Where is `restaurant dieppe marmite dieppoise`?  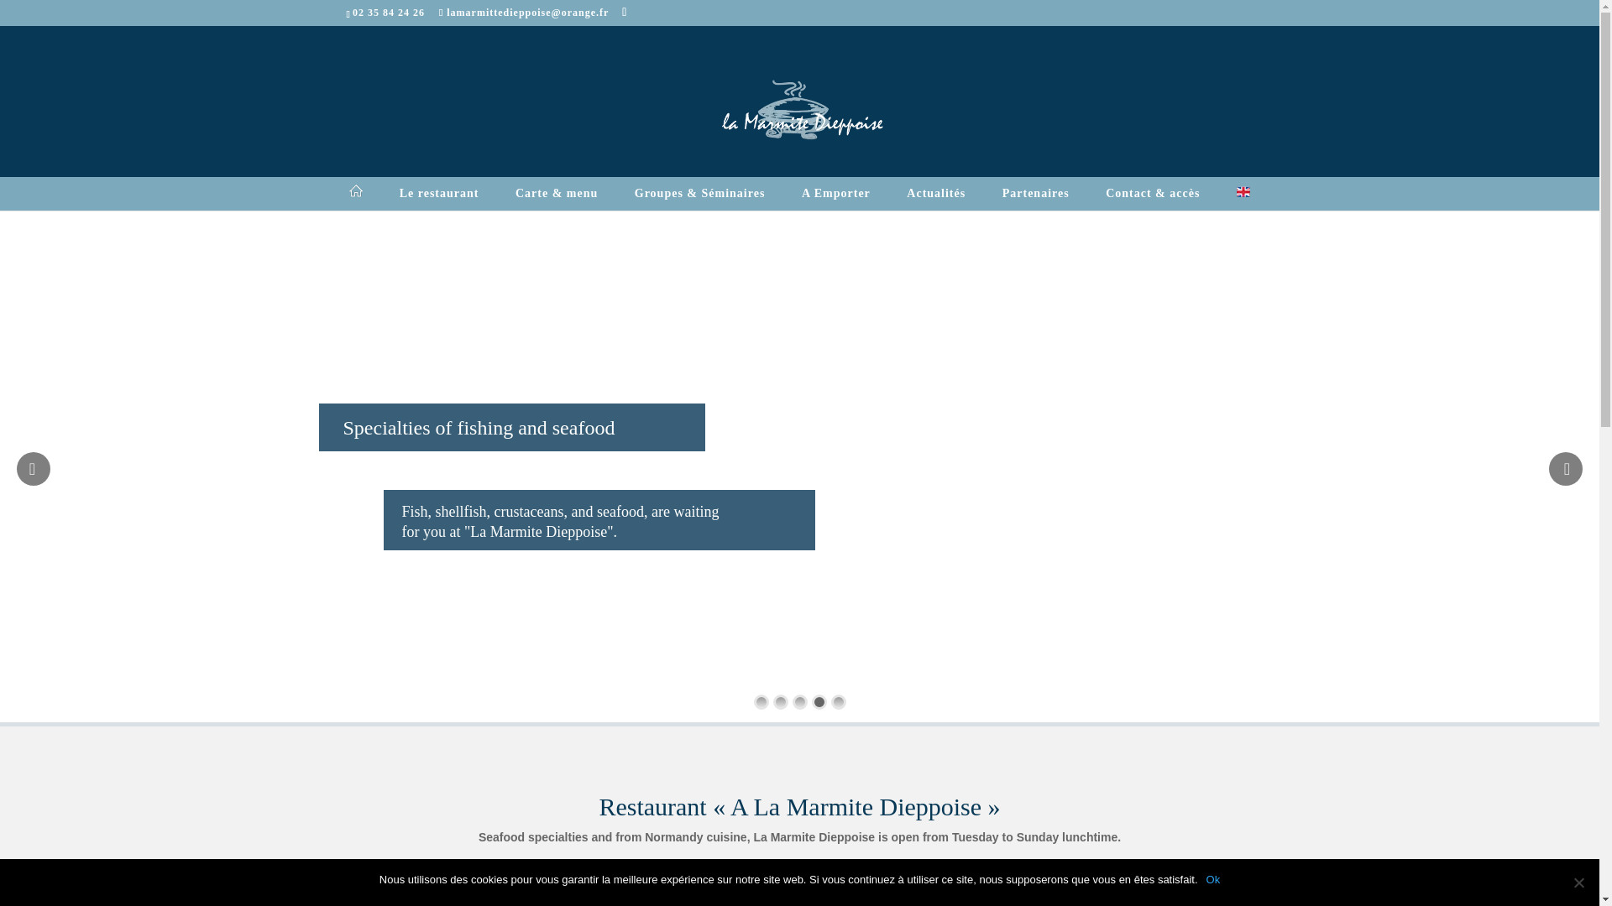 restaurant dieppe marmite dieppoise is located at coordinates (356, 203).